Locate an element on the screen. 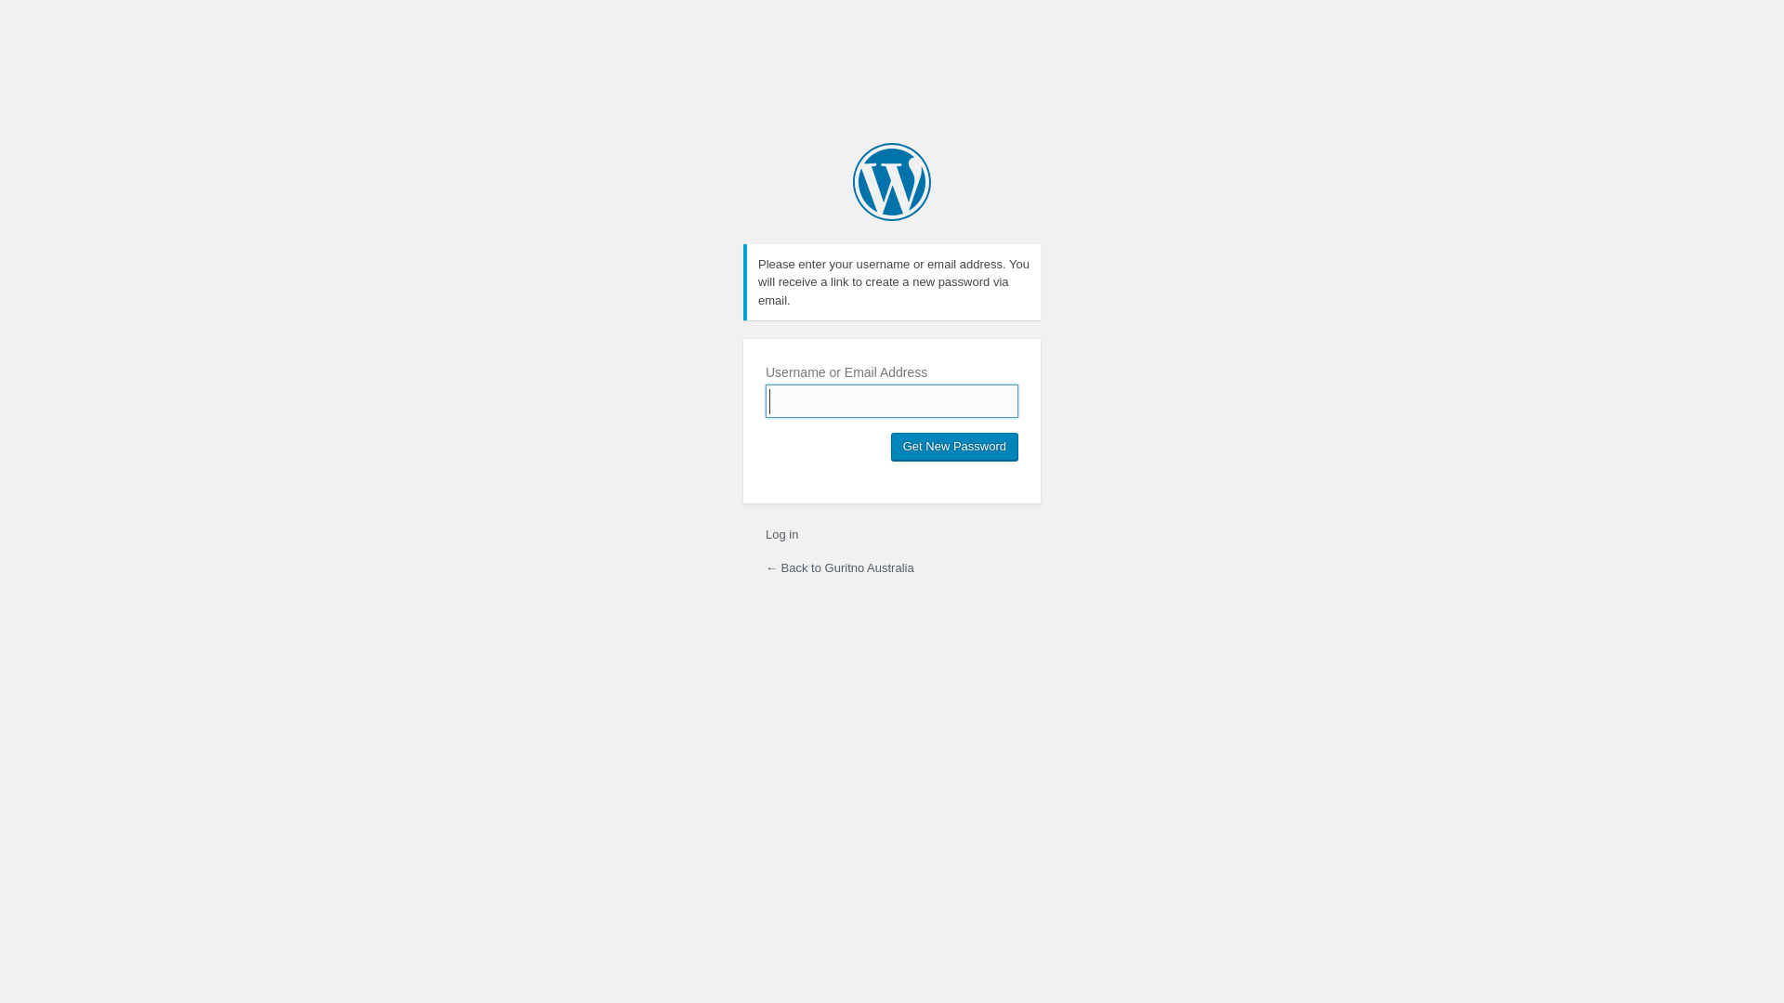  Log in is located at coordinates (782, 535).